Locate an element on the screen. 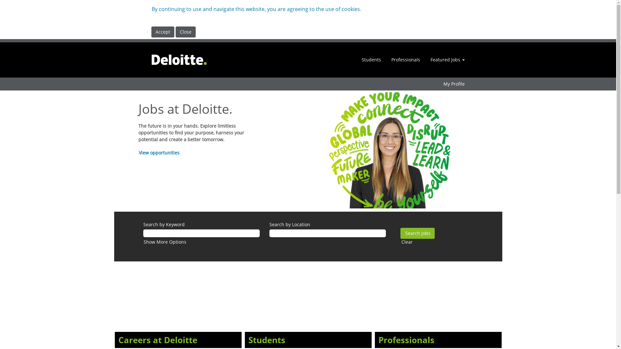 Image resolution: width=621 pixels, height=349 pixels. Professionals is located at coordinates (406, 340).